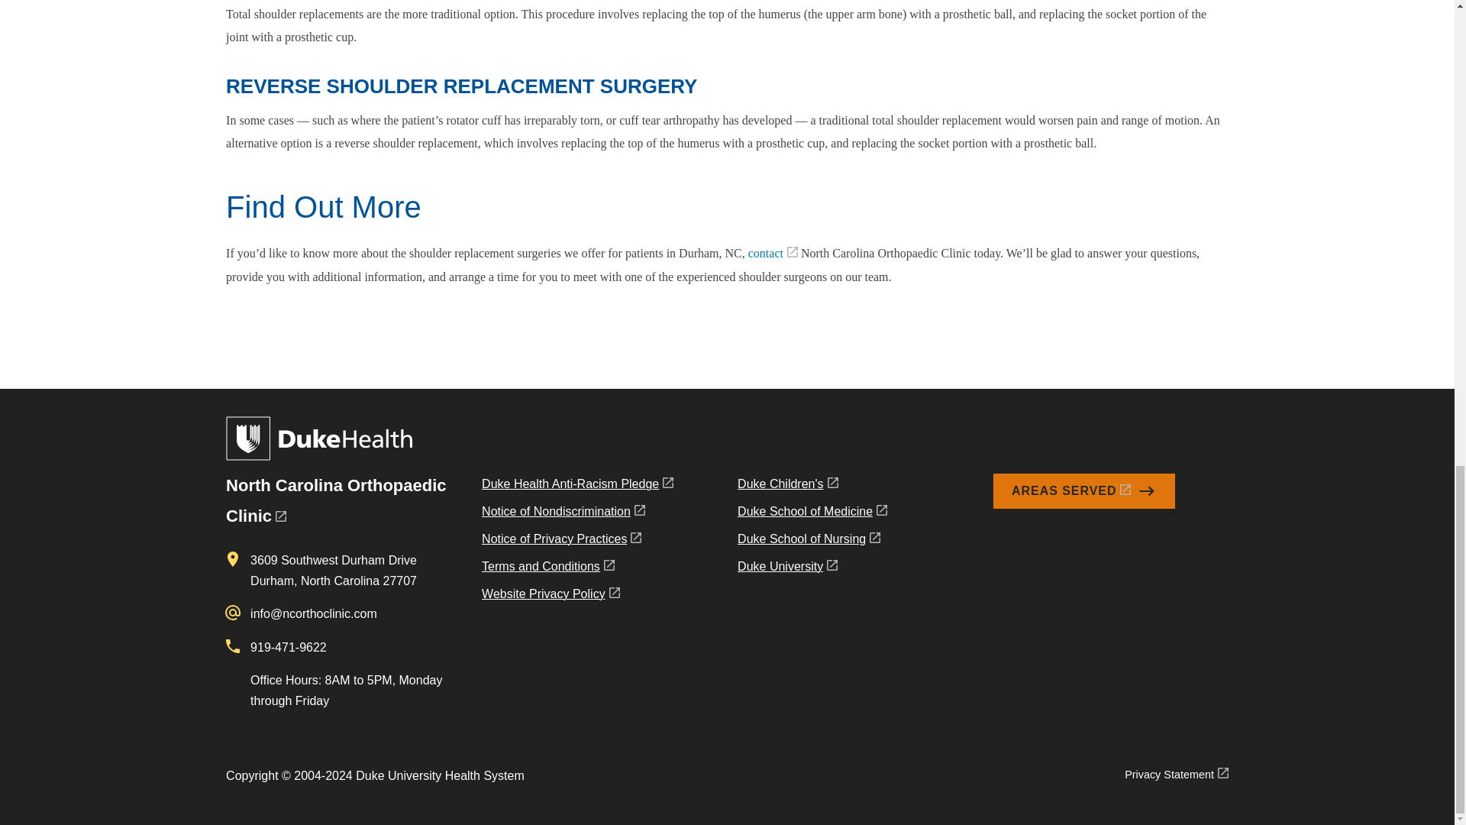  What do you see at coordinates (812, 487) in the screenshot?
I see `Duke Children's` at bounding box center [812, 487].